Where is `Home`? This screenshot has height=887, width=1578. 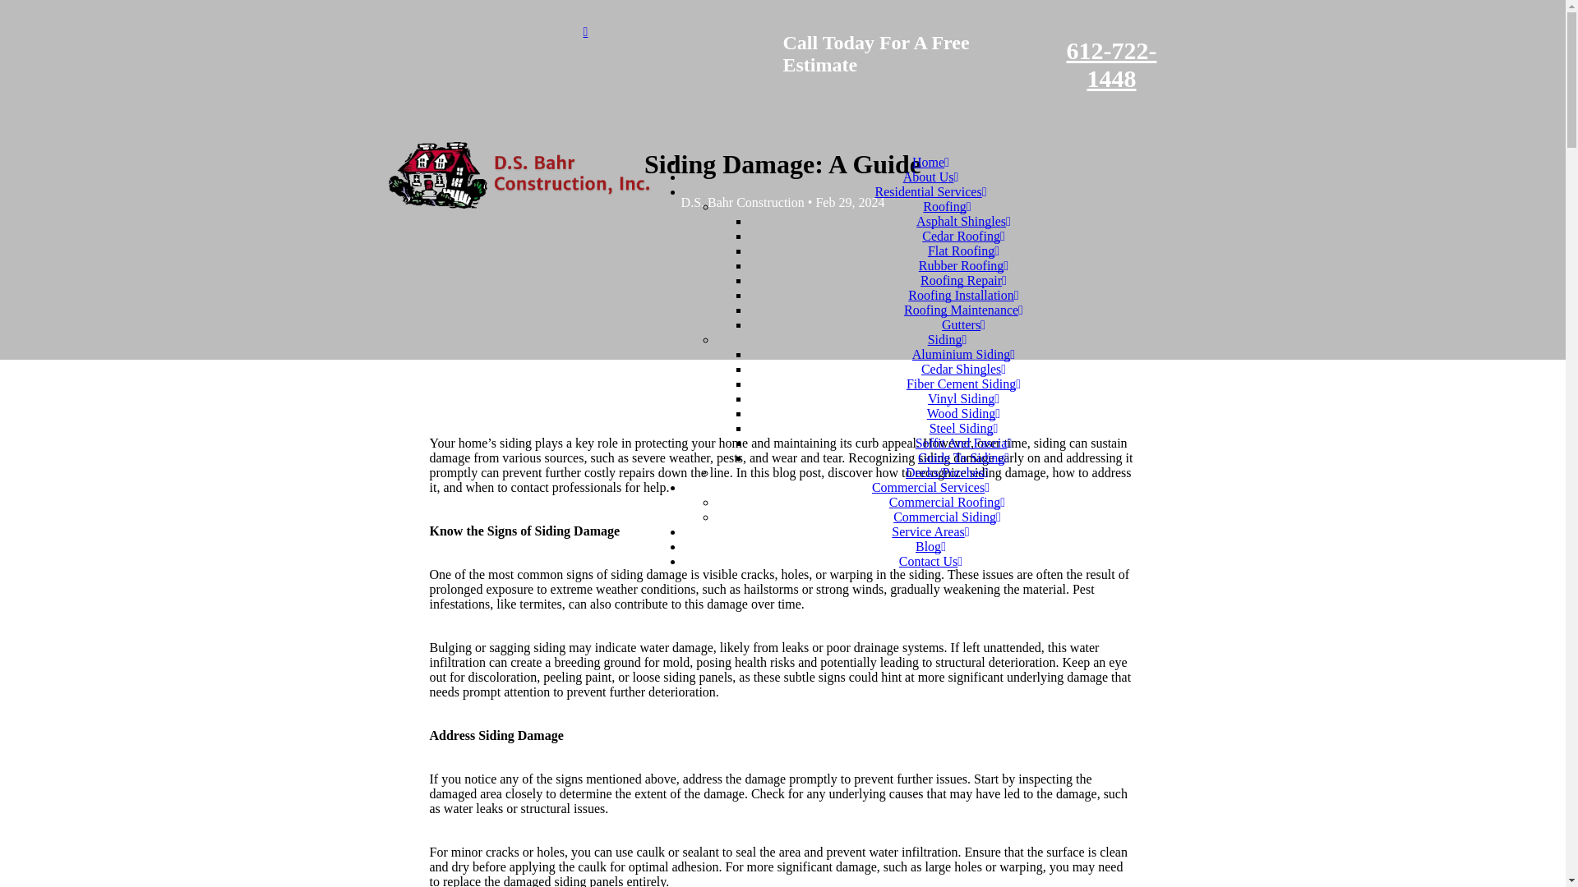
Home is located at coordinates (930, 163).